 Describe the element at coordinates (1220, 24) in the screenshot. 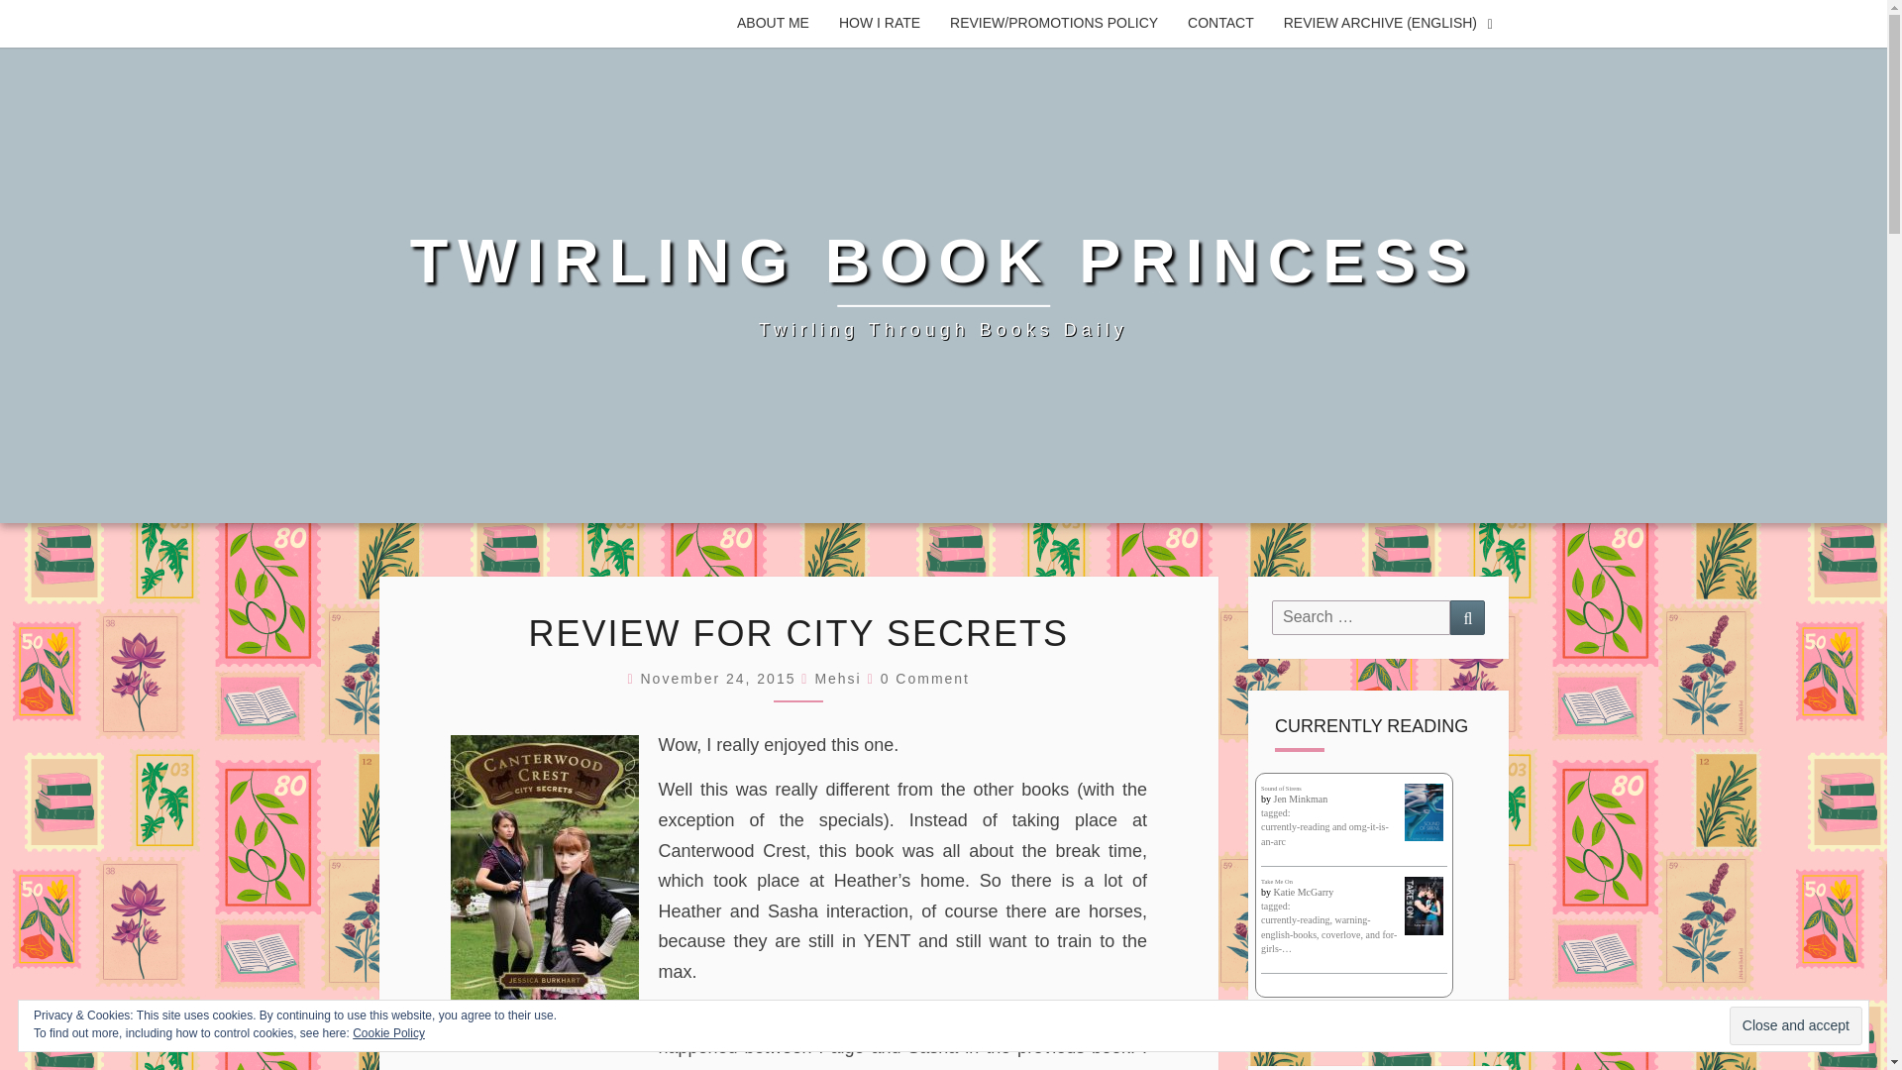

I see `CONTACT` at that location.